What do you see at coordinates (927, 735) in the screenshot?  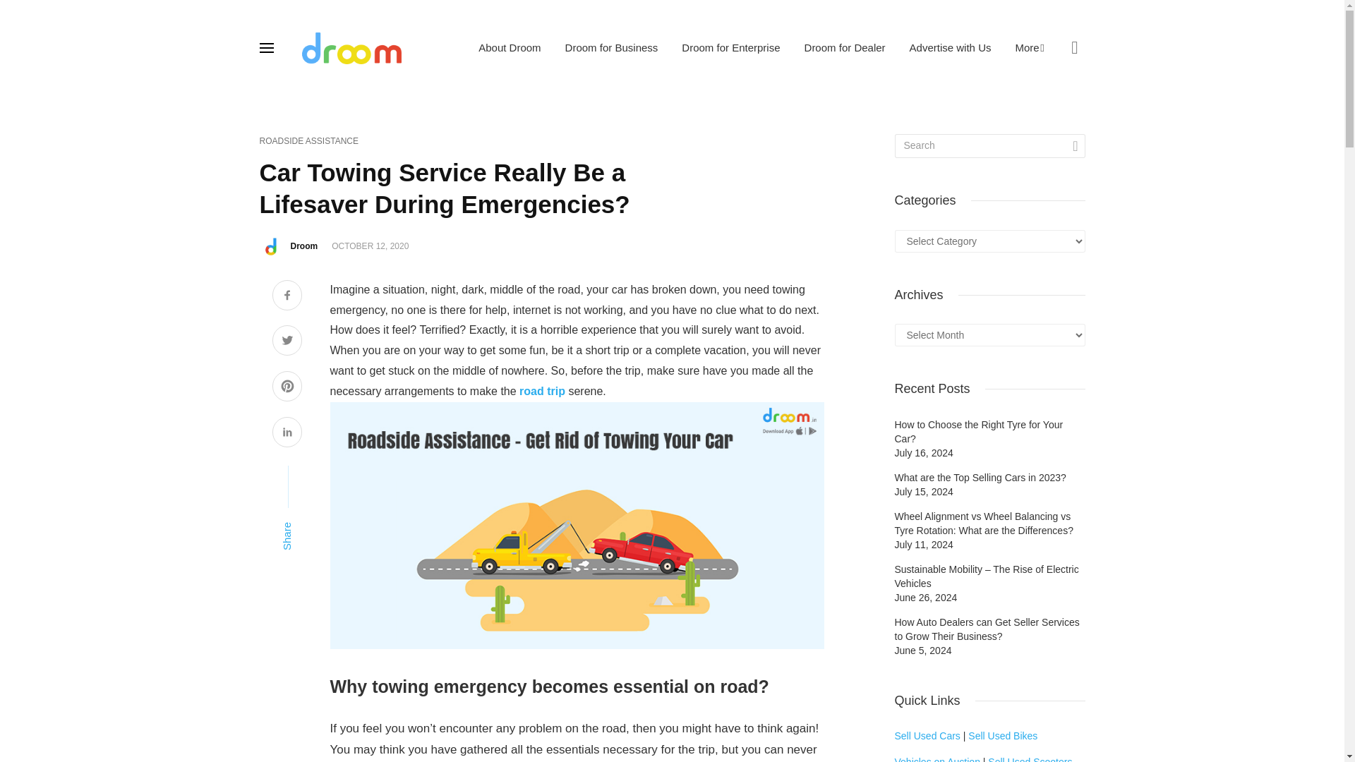 I see `Sell Car for Free` at bounding box center [927, 735].